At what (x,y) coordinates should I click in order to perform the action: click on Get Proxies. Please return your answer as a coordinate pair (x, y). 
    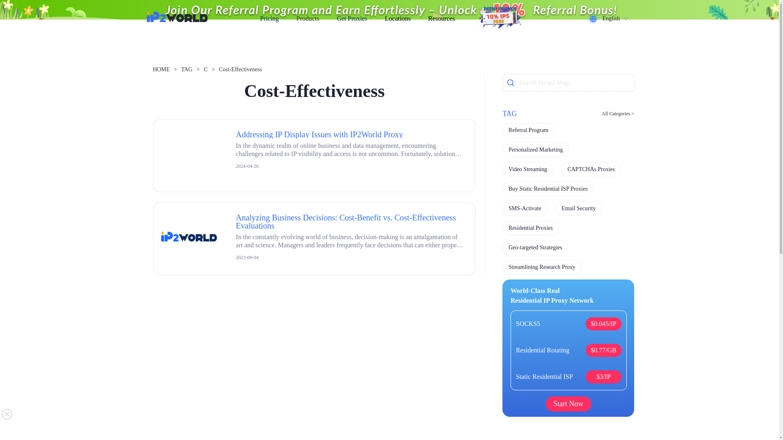
    Looking at the image, I should click on (352, 18).